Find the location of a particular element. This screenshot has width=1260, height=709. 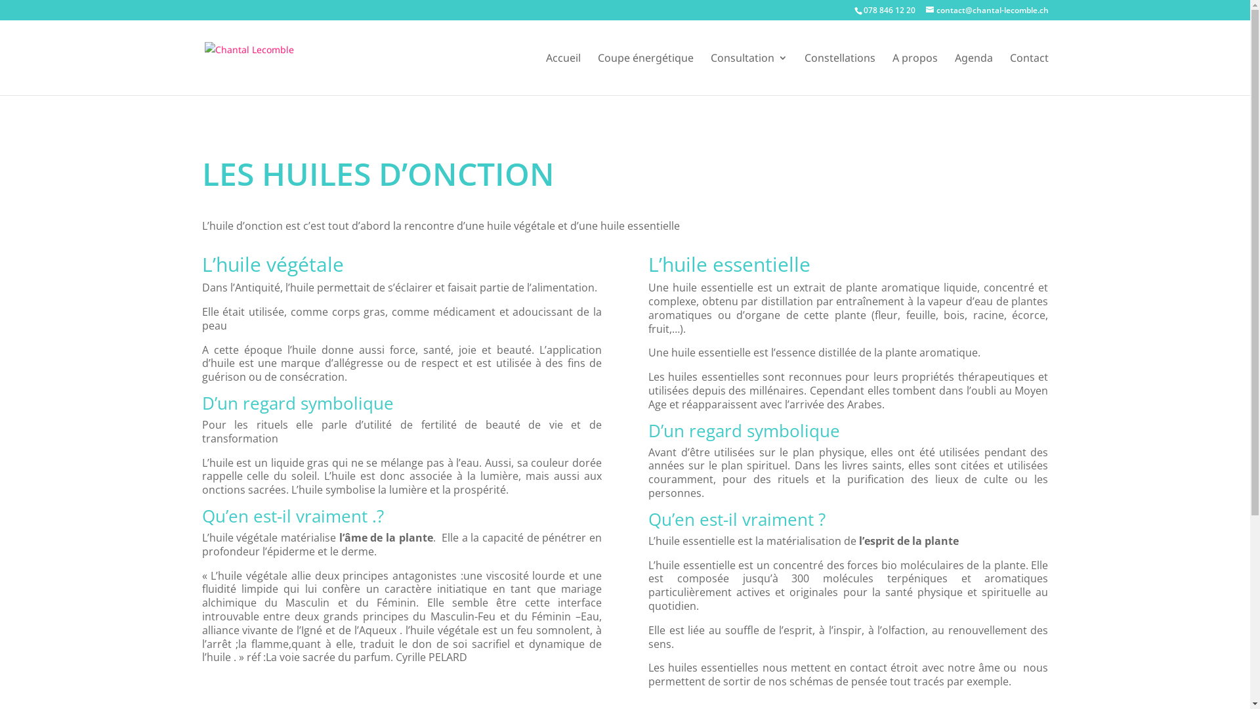

Accueil is located at coordinates (563, 74).